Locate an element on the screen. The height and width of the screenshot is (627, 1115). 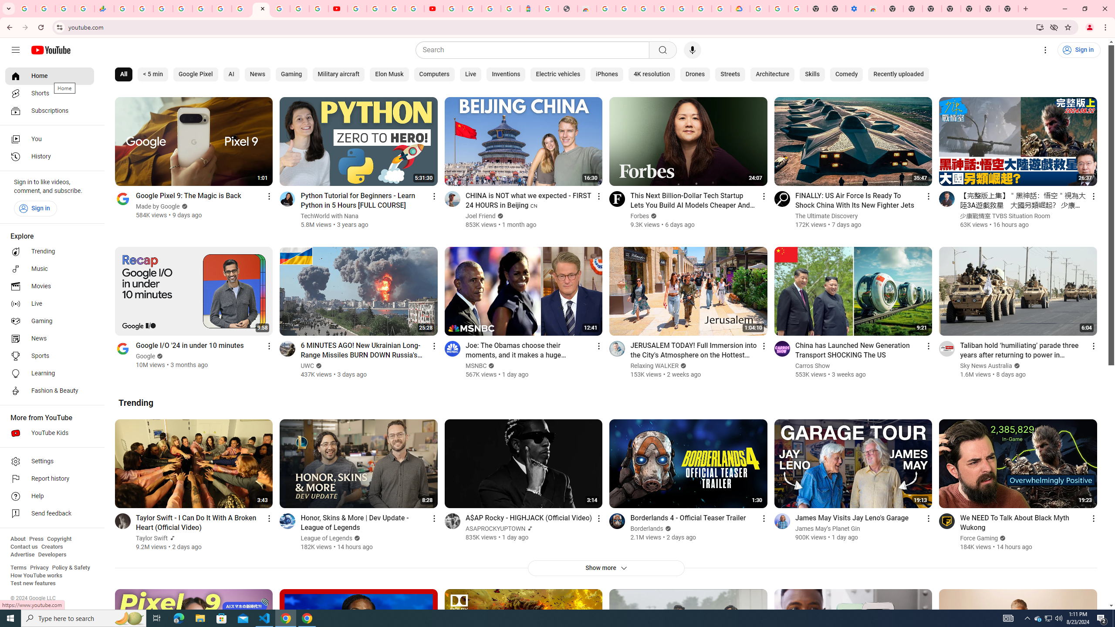
Ad Settings is located at coordinates (625, 9).